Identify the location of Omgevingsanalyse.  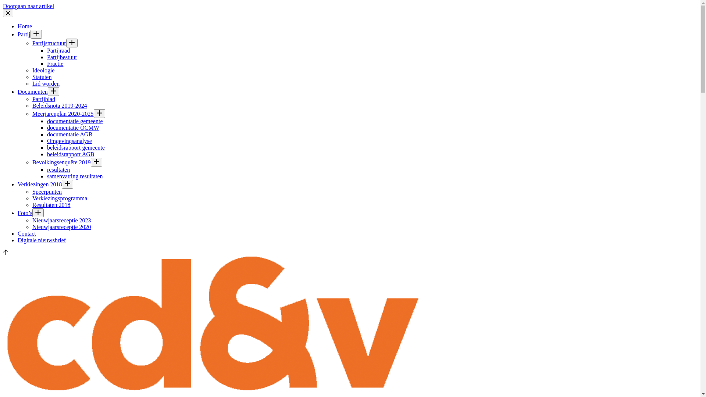
(69, 141).